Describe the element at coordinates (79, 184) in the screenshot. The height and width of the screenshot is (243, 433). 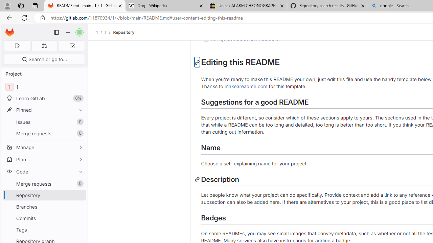
I see `Unpin Merge requests` at that location.